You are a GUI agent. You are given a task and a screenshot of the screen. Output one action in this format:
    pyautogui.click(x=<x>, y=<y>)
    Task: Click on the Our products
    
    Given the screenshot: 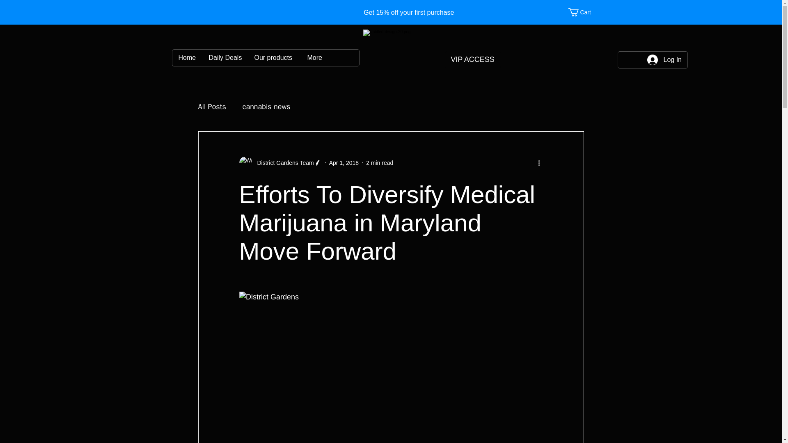 What is the action you would take?
    pyautogui.click(x=274, y=57)
    